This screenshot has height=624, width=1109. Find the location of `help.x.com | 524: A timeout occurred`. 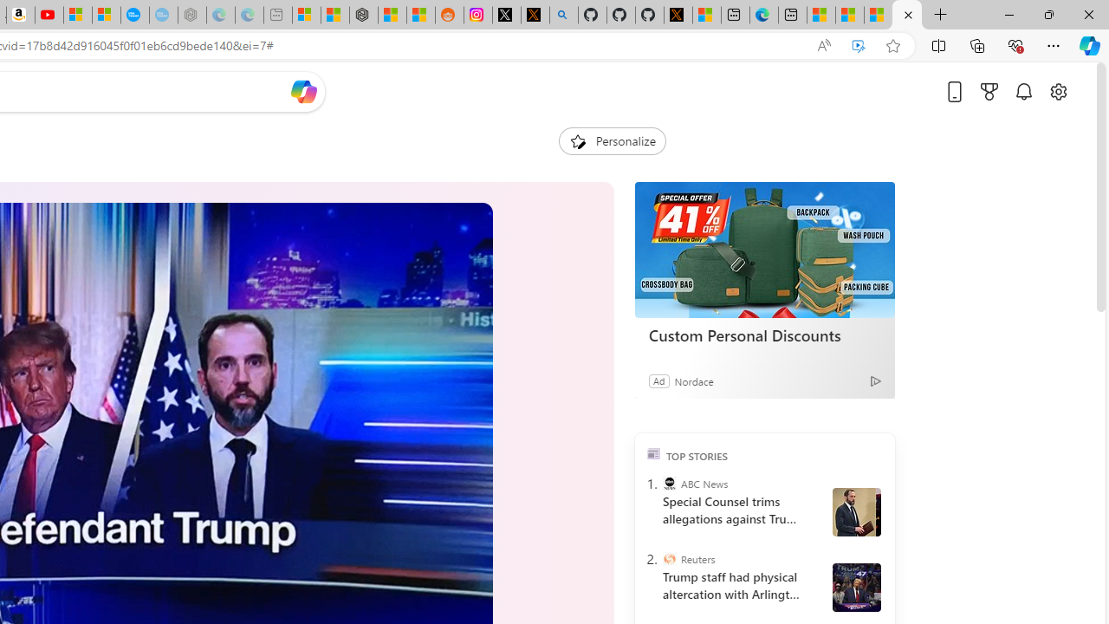

help.x.com | 524: A timeout occurred is located at coordinates (535, 16).